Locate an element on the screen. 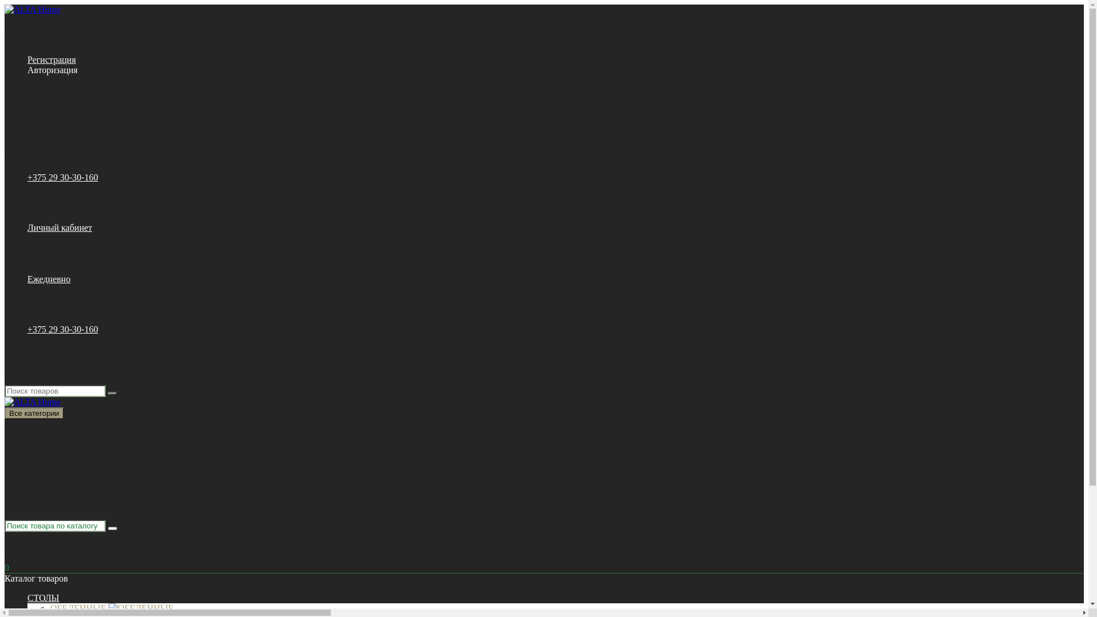 Image resolution: width=1097 pixels, height=617 pixels. ALTA Home is located at coordinates (33, 10).